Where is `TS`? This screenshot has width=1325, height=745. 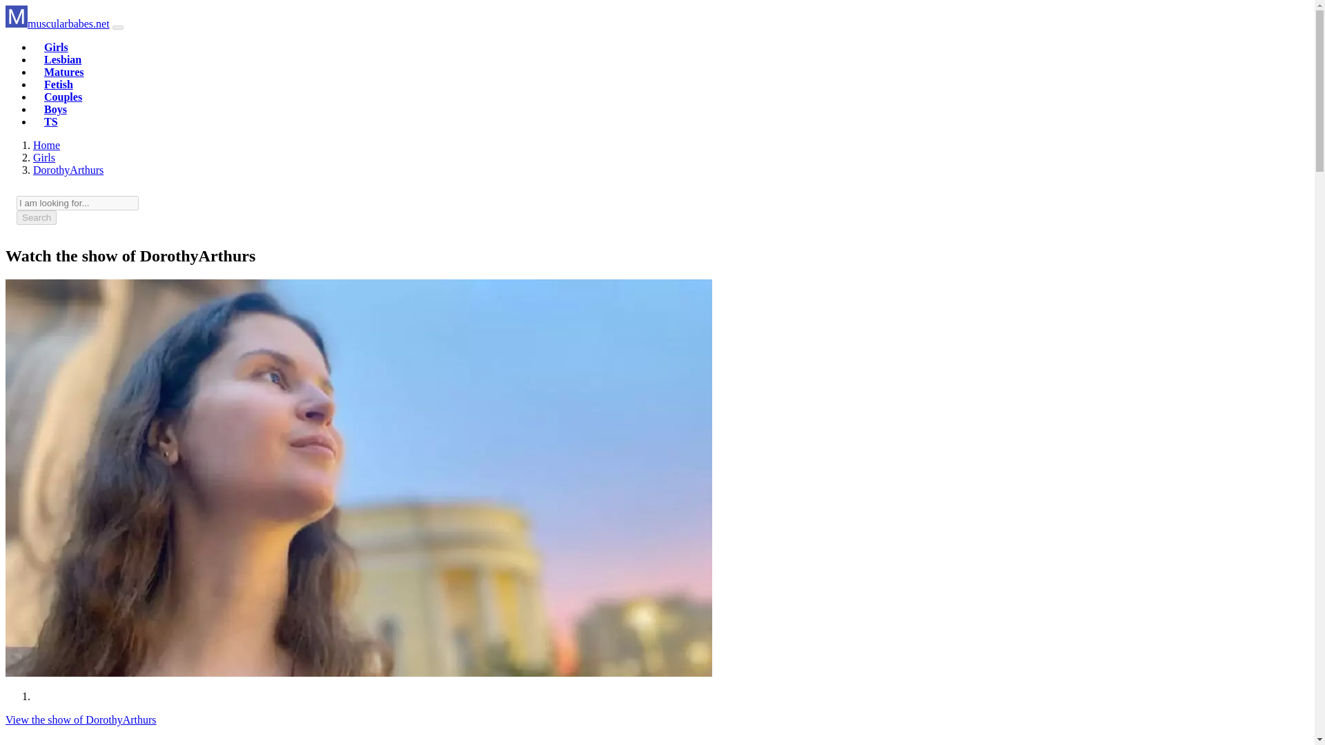
TS is located at coordinates (51, 121).